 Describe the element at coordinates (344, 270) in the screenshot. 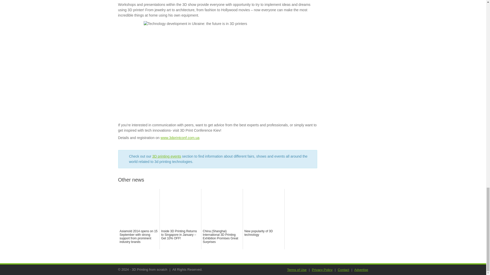

I see `Contact` at that location.